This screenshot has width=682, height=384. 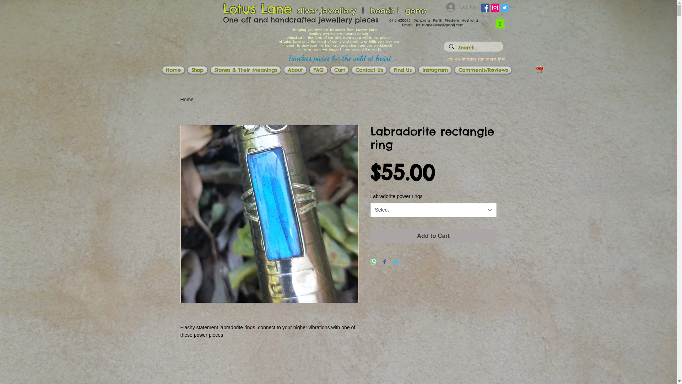 What do you see at coordinates (295, 70) in the screenshot?
I see `About` at bounding box center [295, 70].